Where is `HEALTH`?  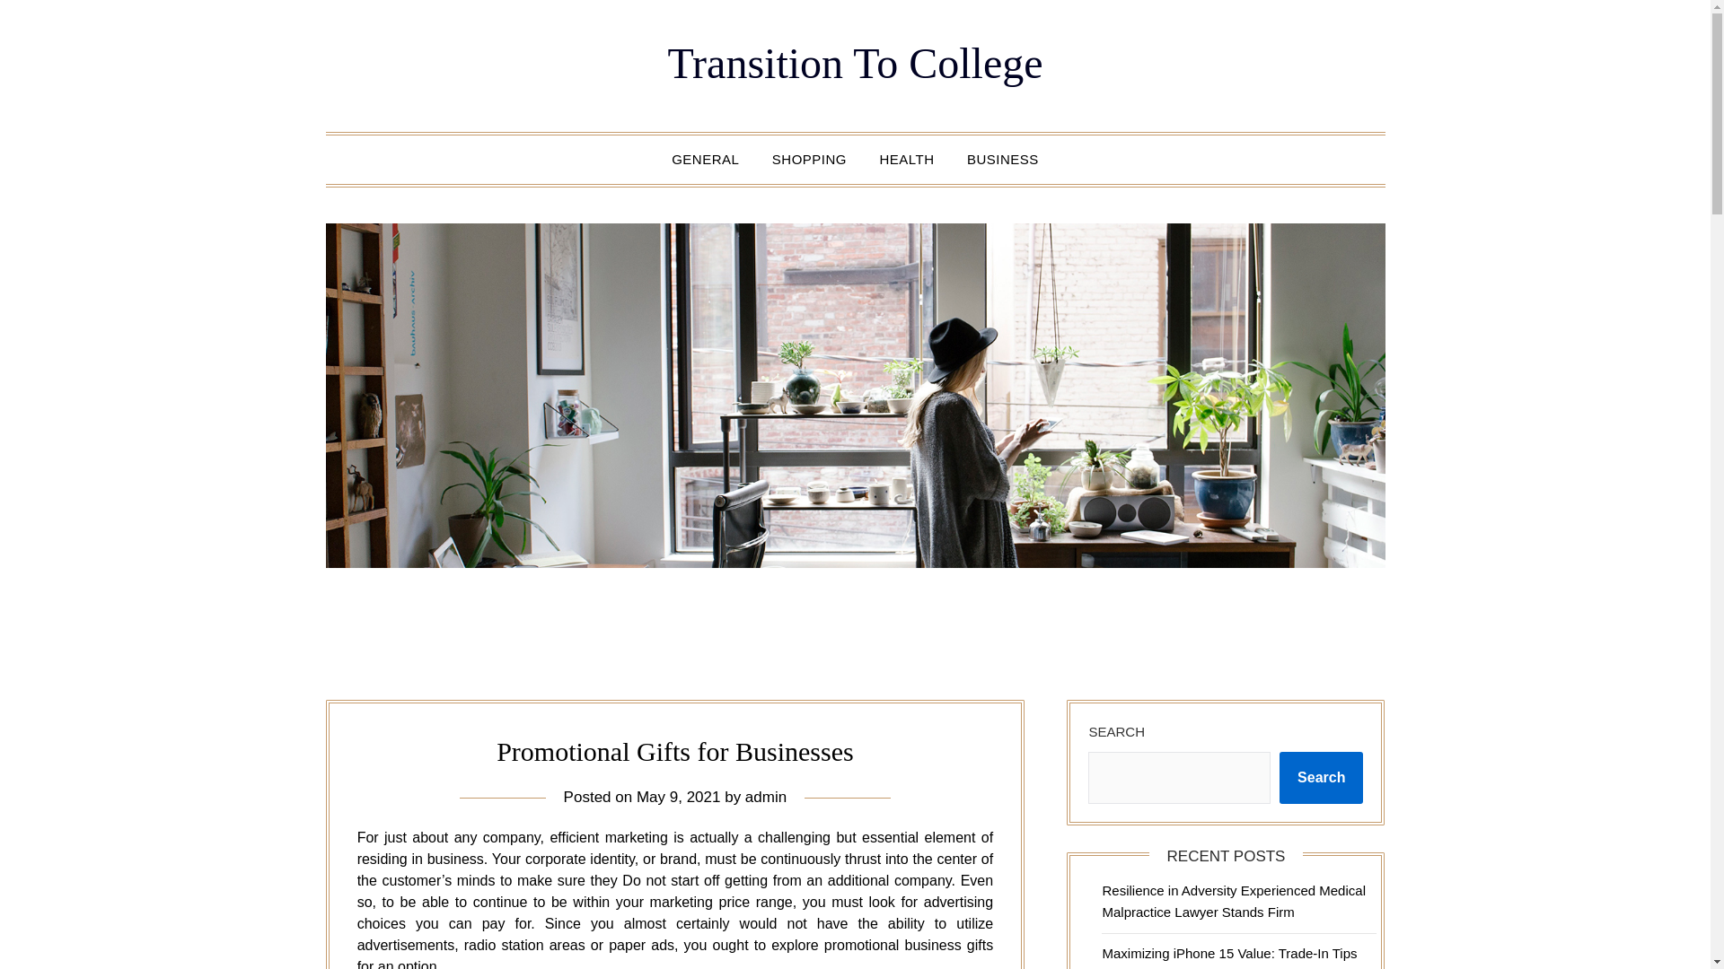
HEALTH is located at coordinates (907, 160).